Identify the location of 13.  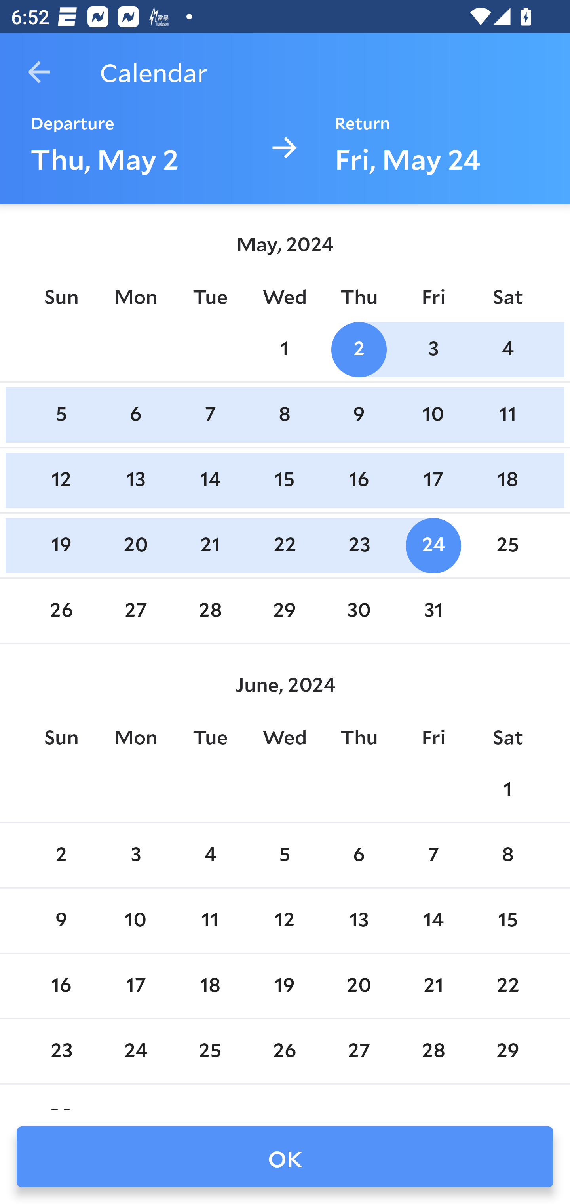
(136, 480).